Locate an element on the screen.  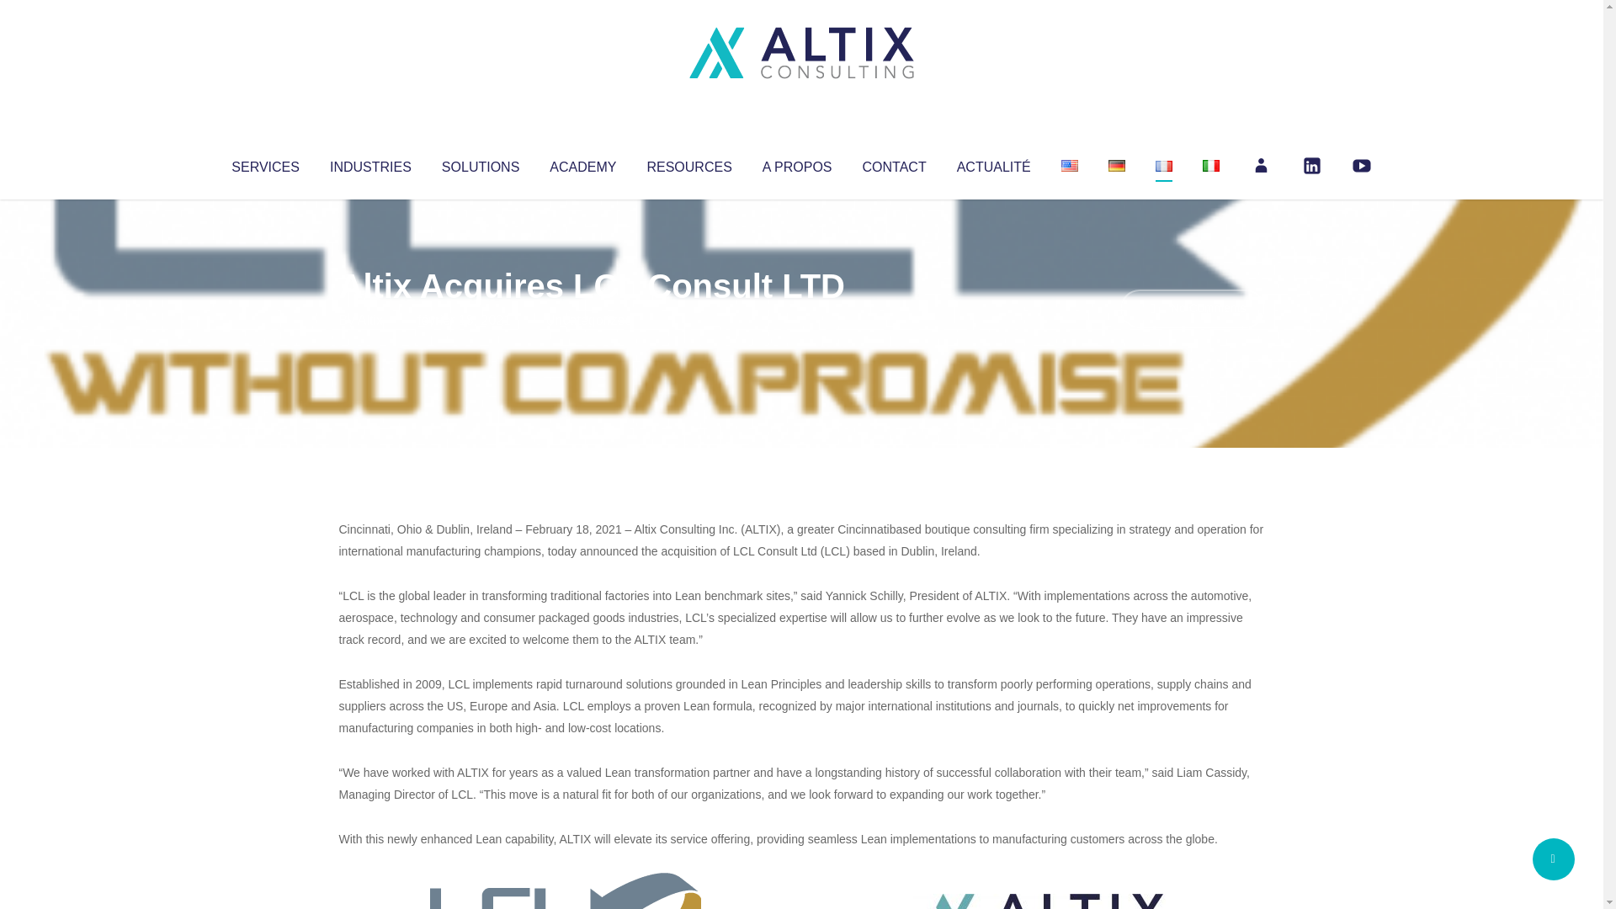
No Comments is located at coordinates (1192, 308).